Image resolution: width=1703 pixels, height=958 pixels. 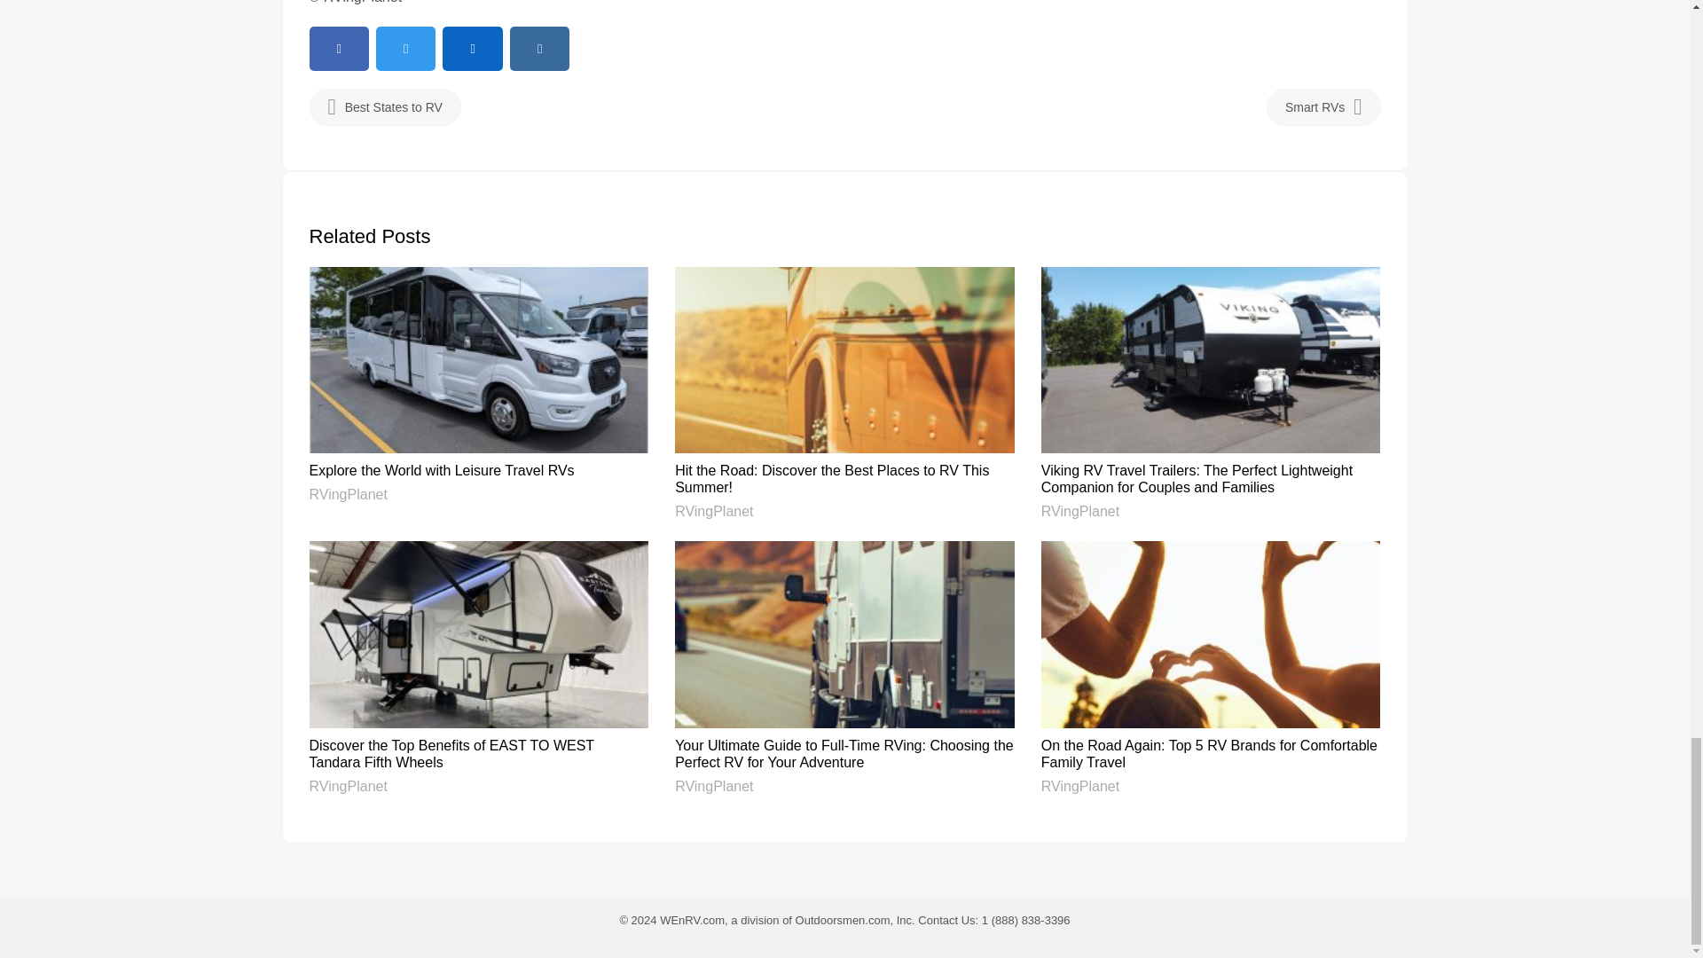 What do you see at coordinates (713, 511) in the screenshot?
I see `RVingPlanet` at bounding box center [713, 511].